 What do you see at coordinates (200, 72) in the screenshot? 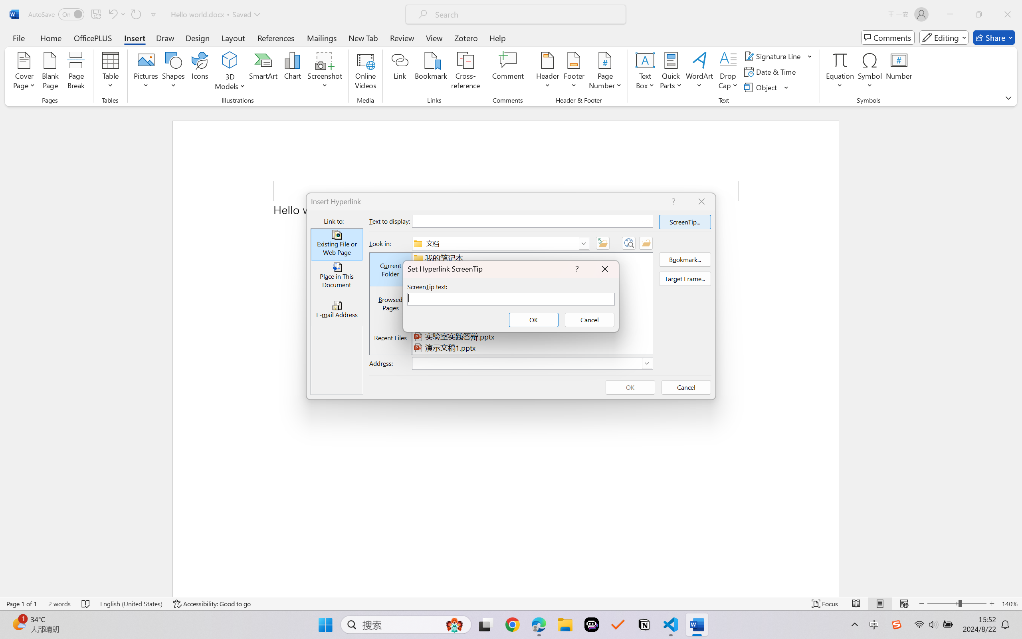
I see `Icons` at bounding box center [200, 72].